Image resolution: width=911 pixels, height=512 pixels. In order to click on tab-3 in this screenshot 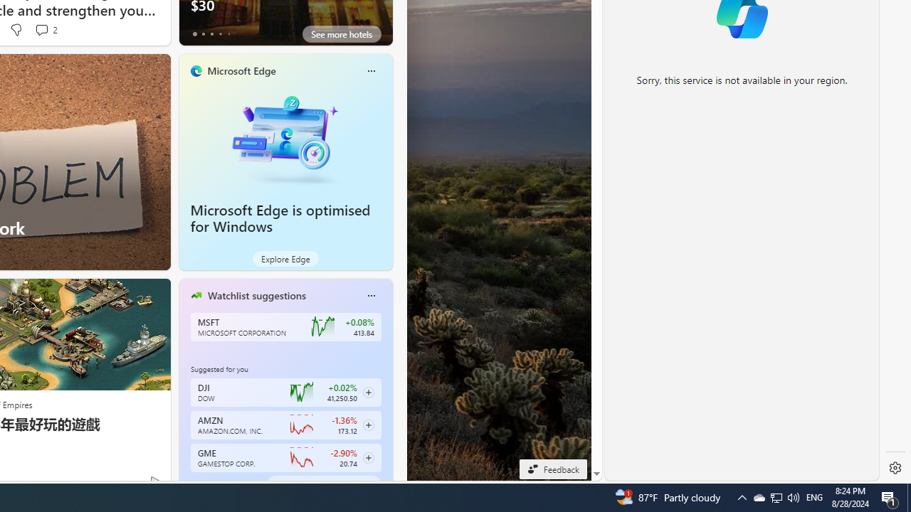, I will do `click(221, 484)`.